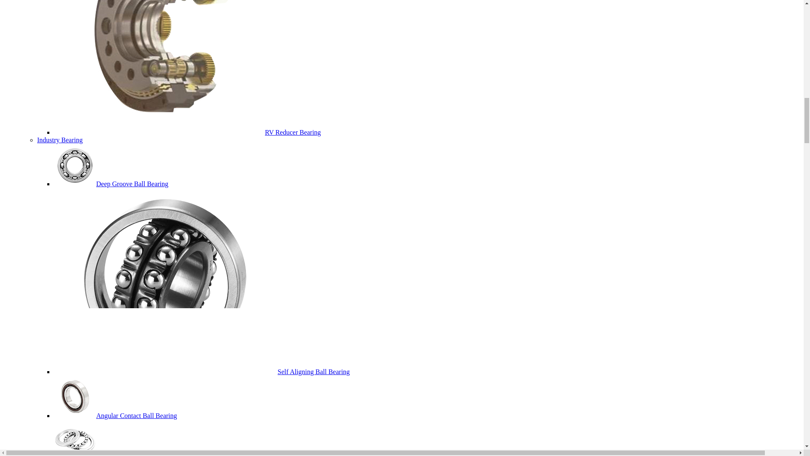  I want to click on Industry Bearing, so click(60, 140).